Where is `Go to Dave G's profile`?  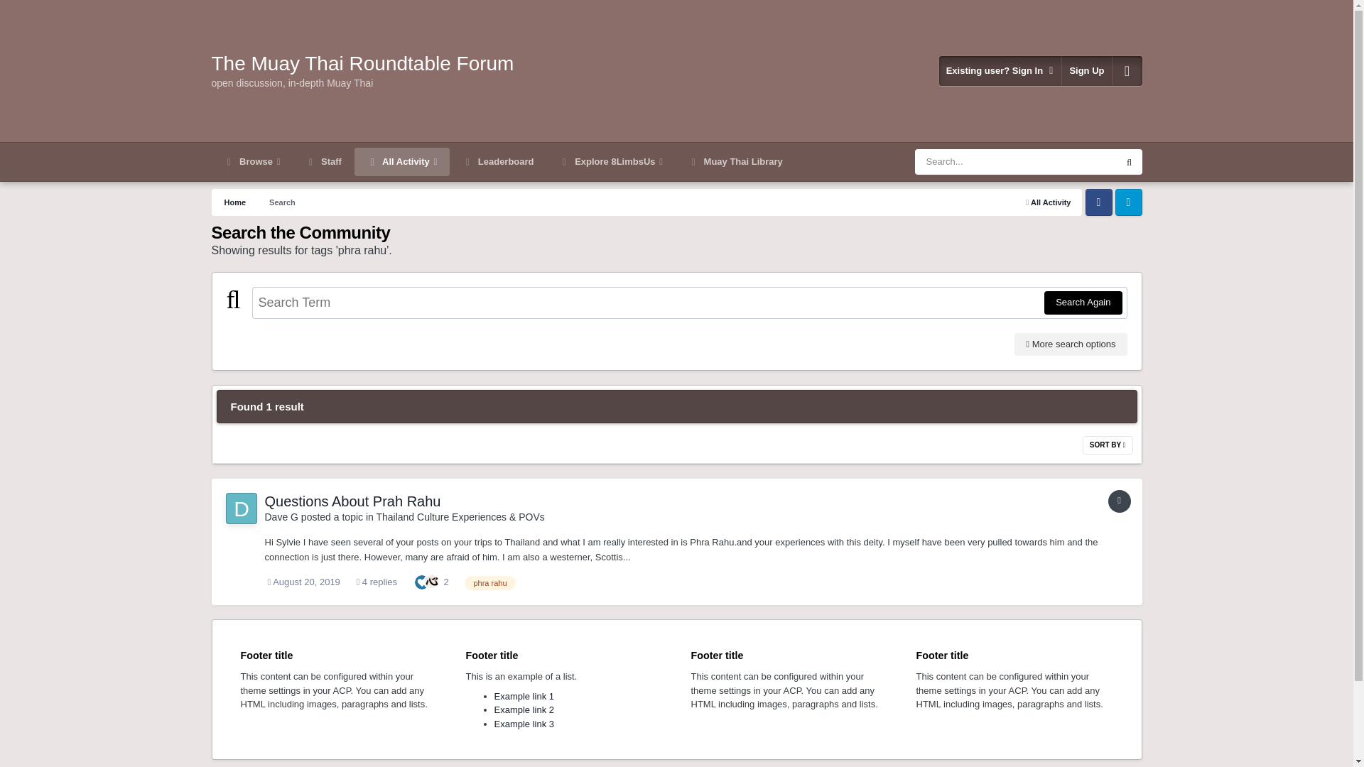 Go to Dave G's profile is located at coordinates (242, 508).